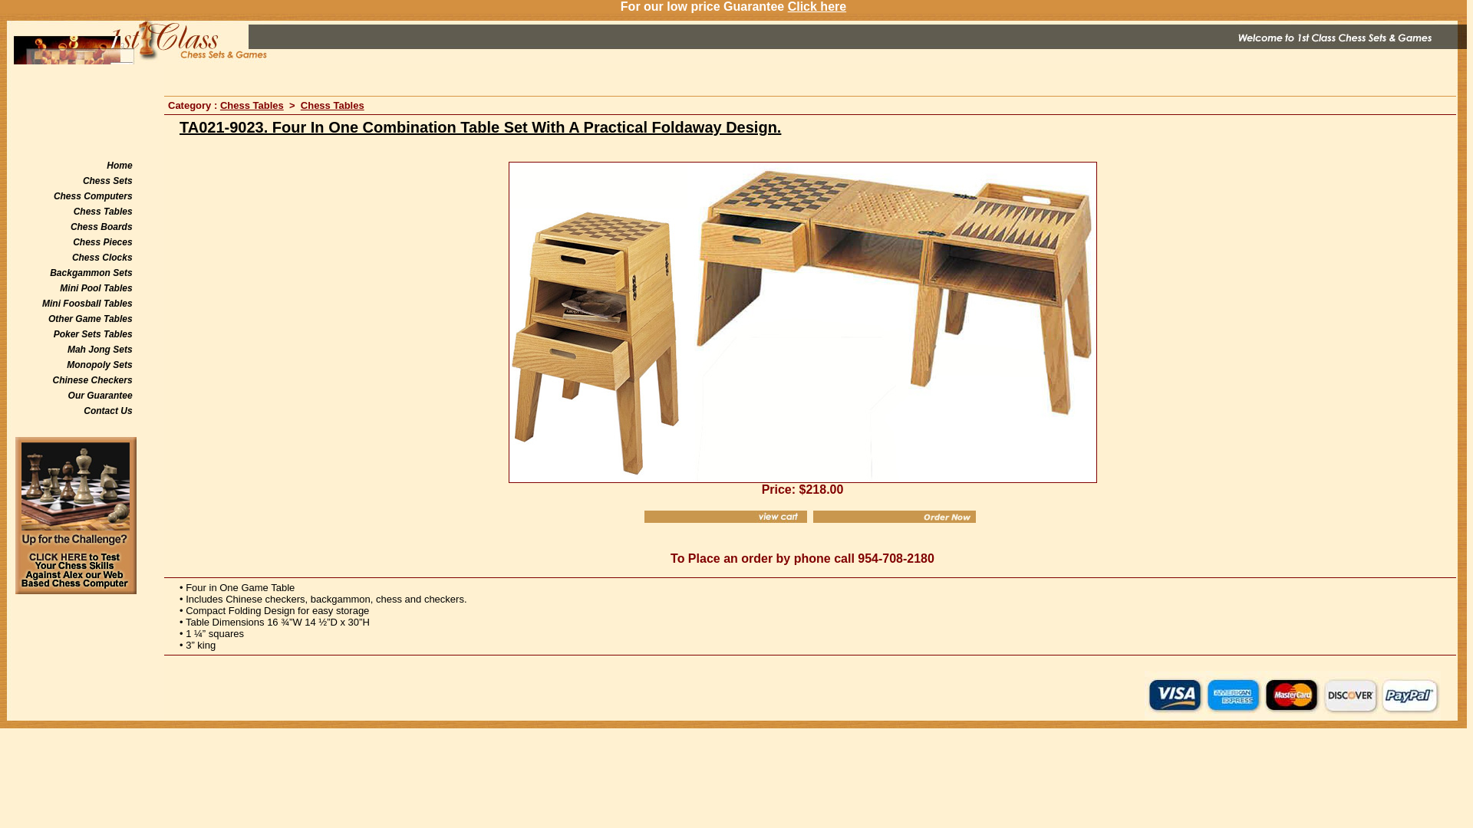  What do you see at coordinates (107, 181) in the screenshot?
I see `Chess Sets` at bounding box center [107, 181].